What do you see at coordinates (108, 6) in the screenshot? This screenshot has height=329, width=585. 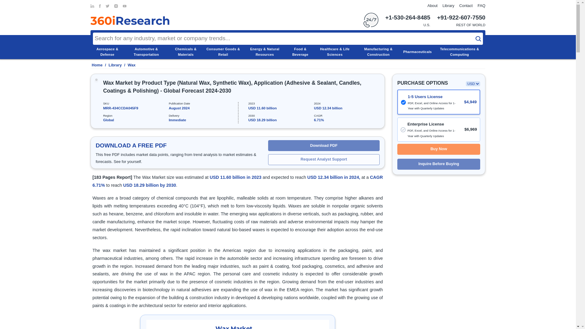 I see `360iResearch Twitter` at bounding box center [108, 6].